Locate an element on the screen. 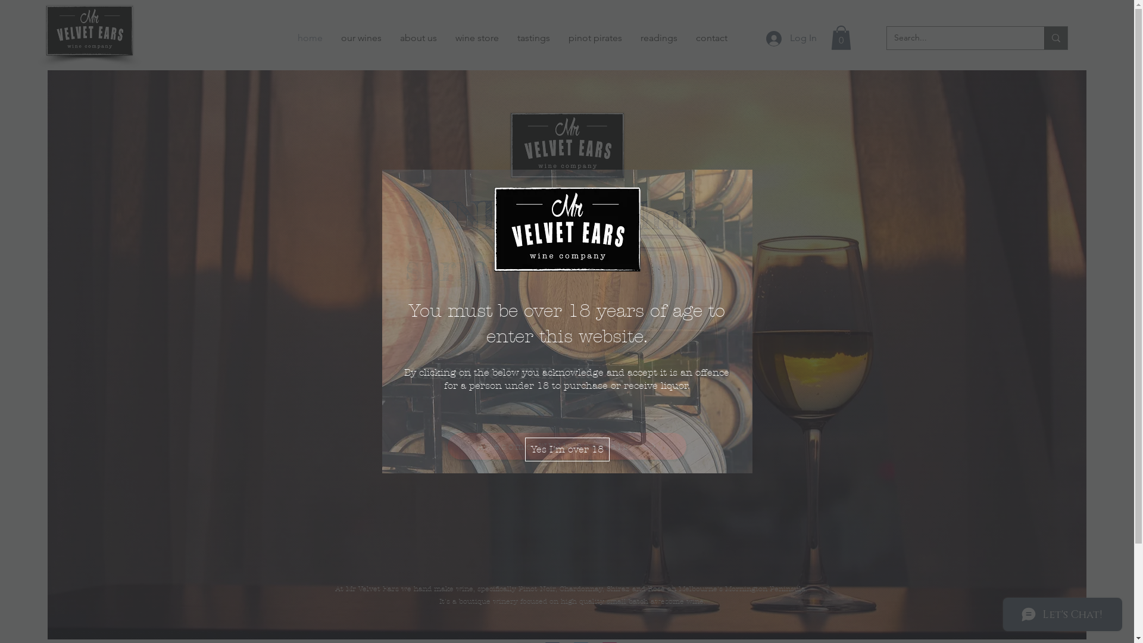 The image size is (1143, 643). wine store is located at coordinates (477, 38).